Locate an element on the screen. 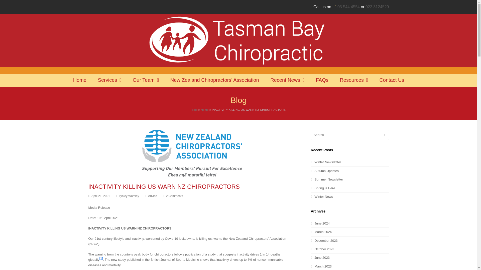 This screenshot has height=270, width=481. Advice is located at coordinates (153, 196).